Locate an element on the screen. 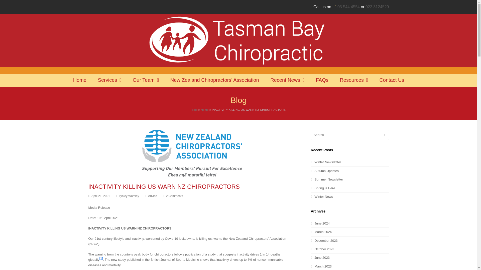 This screenshot has height=270, width=481. Advice is located at coordinates (153, 196).